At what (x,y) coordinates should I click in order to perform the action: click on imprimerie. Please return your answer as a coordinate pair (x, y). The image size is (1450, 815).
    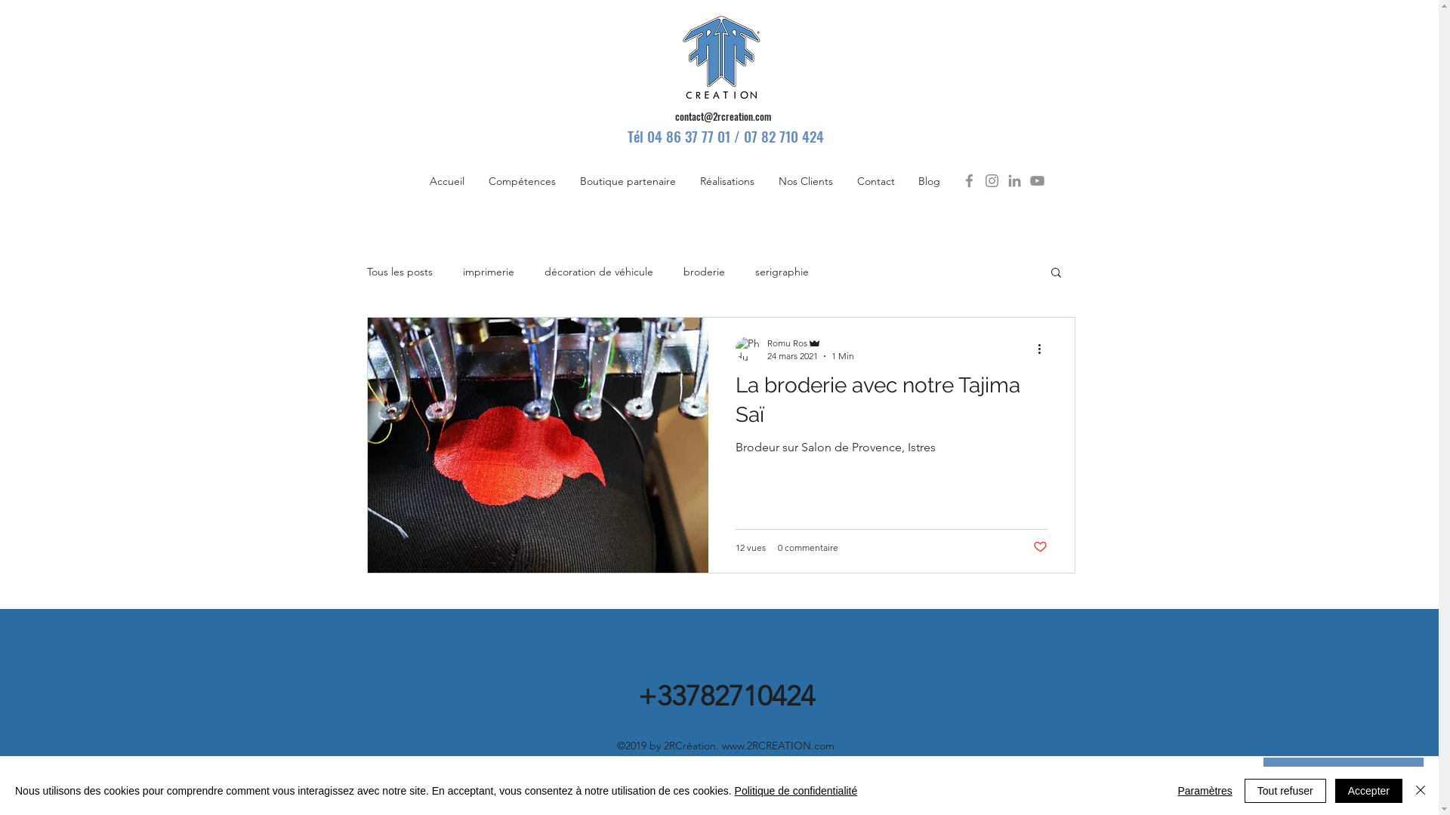
    Looking at the image, I should click on (488, 272).